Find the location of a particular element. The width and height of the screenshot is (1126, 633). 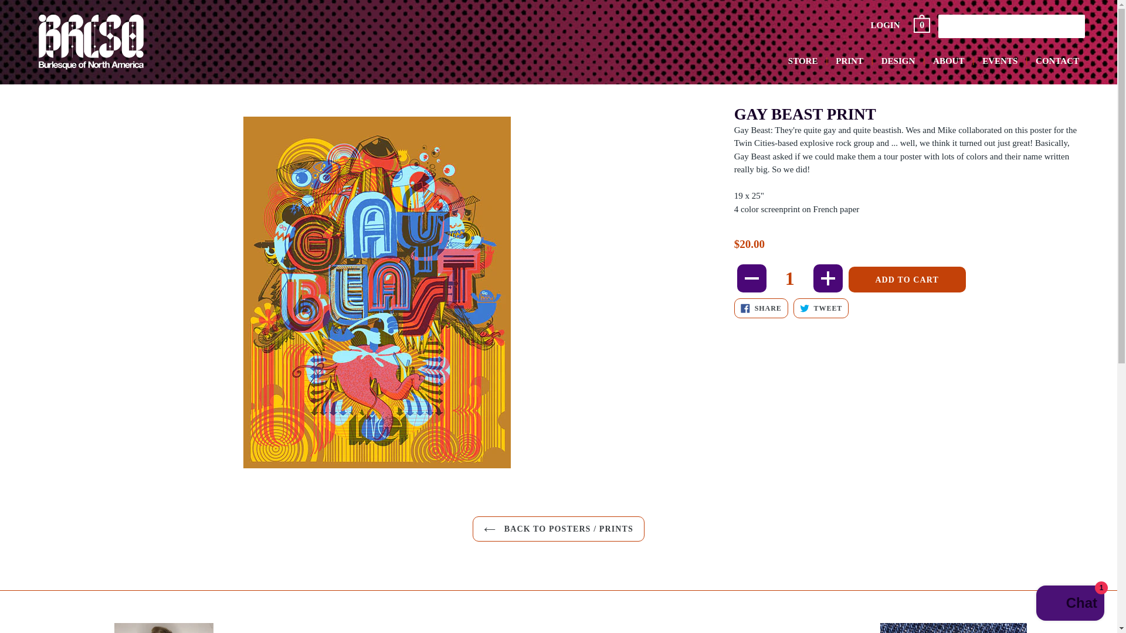

STORE is located at coordinates (898, 61).